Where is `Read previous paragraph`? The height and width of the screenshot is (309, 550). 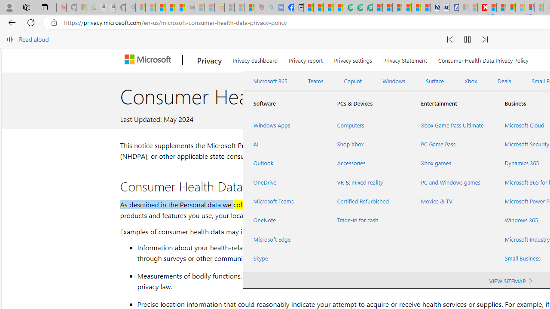
Read previous paragraph is located at coordinates (450, 39).